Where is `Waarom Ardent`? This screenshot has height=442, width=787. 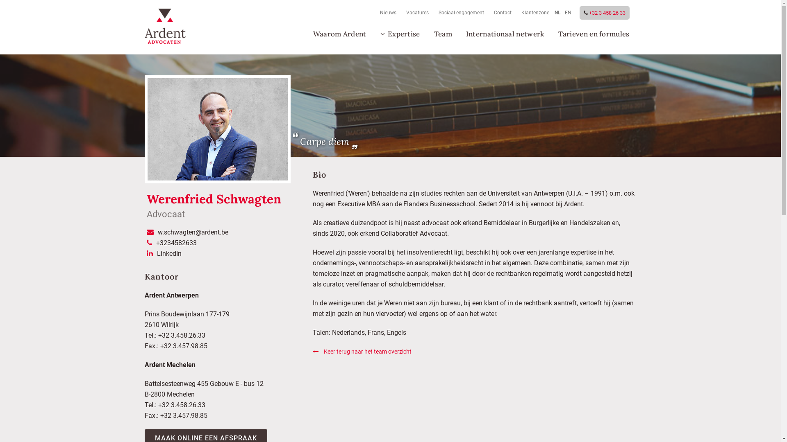
Waarom Ardent is located at coordinates (340, 34).